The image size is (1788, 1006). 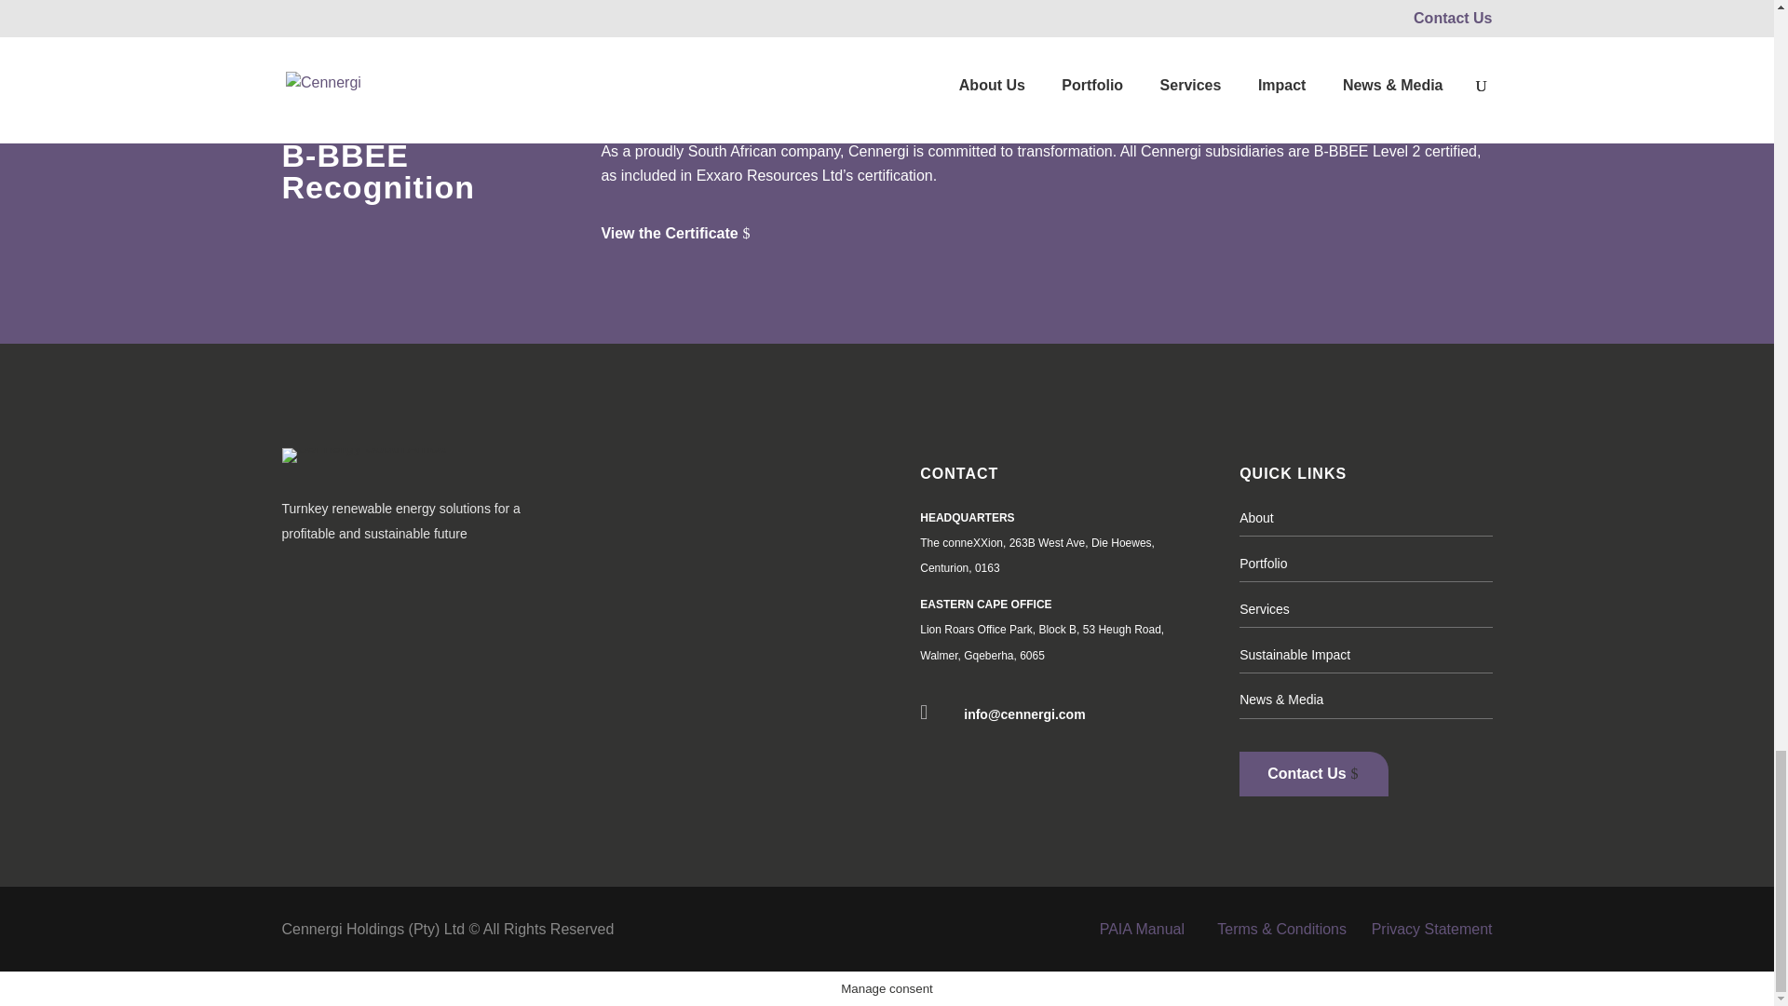 I want to click on Portfolio, so click(x=1263, y=564).